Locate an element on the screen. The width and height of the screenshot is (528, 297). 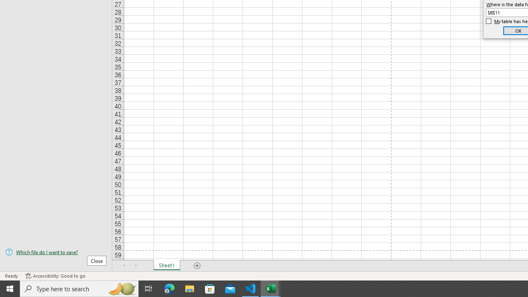
Sheet1 is located at coordinates (167, 266).